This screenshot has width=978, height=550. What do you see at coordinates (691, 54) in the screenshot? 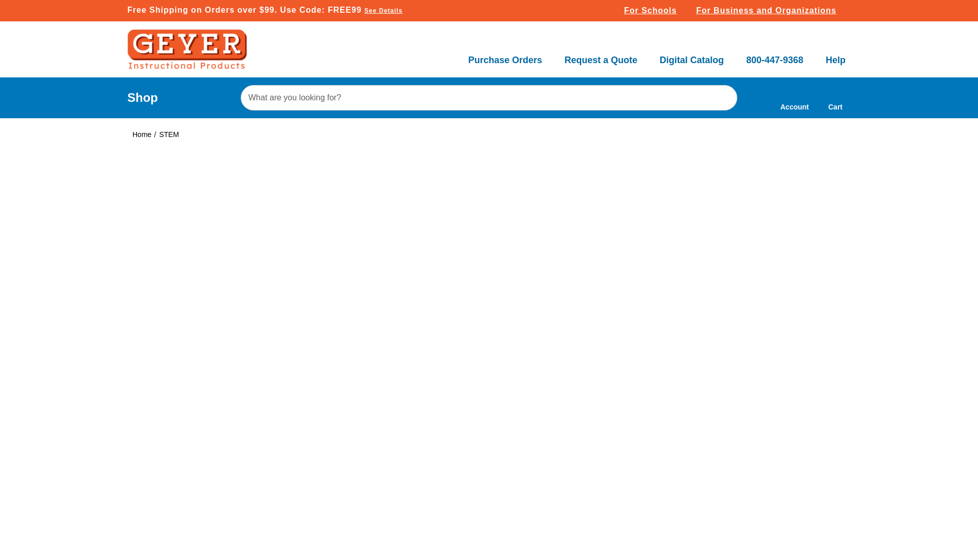
I see `Digital Catalog` at bounding box center [691, 54].